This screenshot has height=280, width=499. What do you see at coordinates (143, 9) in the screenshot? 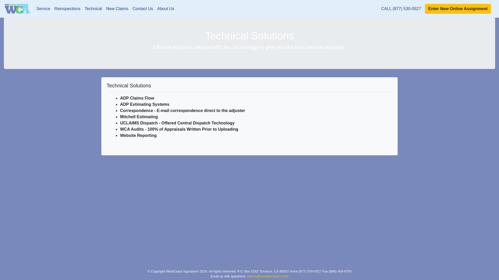
I see `Contact Us` at bounding box center [143, 9].